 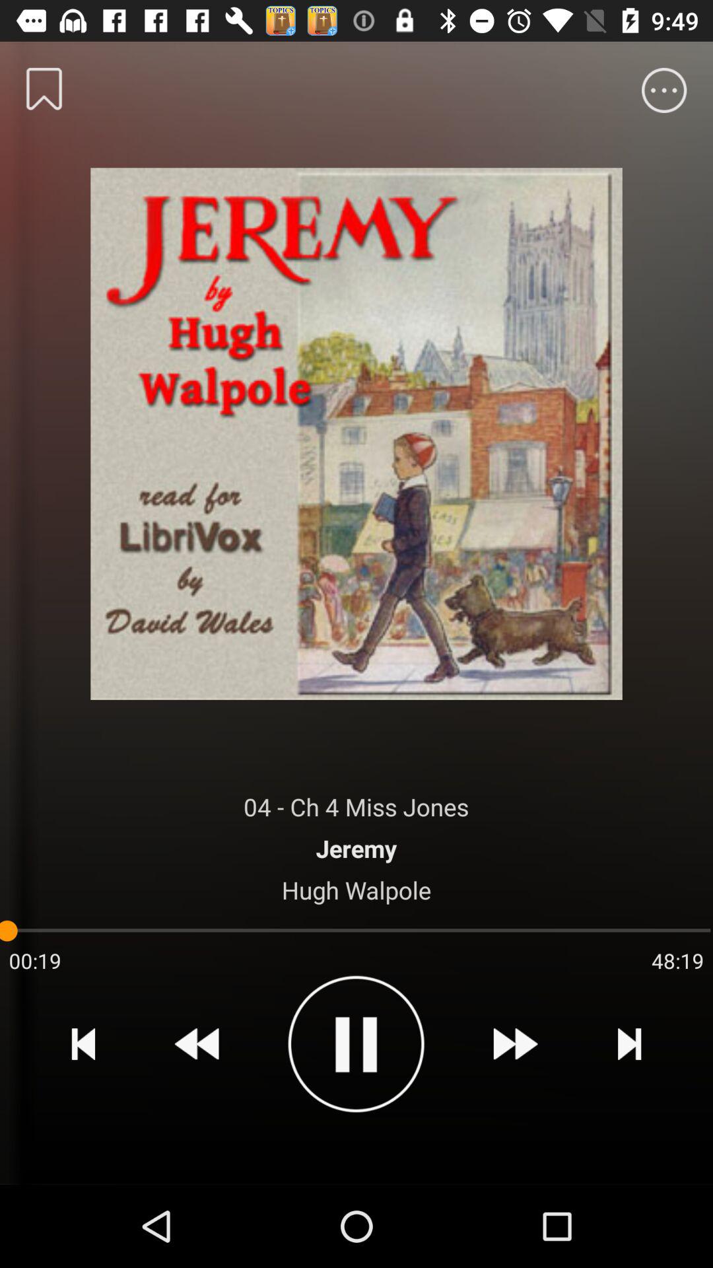 What do you see at coordinates (356, 429) in the screenshot?
I see `tap item above 04 ch 4 icon` at bounding box center [356, 429].